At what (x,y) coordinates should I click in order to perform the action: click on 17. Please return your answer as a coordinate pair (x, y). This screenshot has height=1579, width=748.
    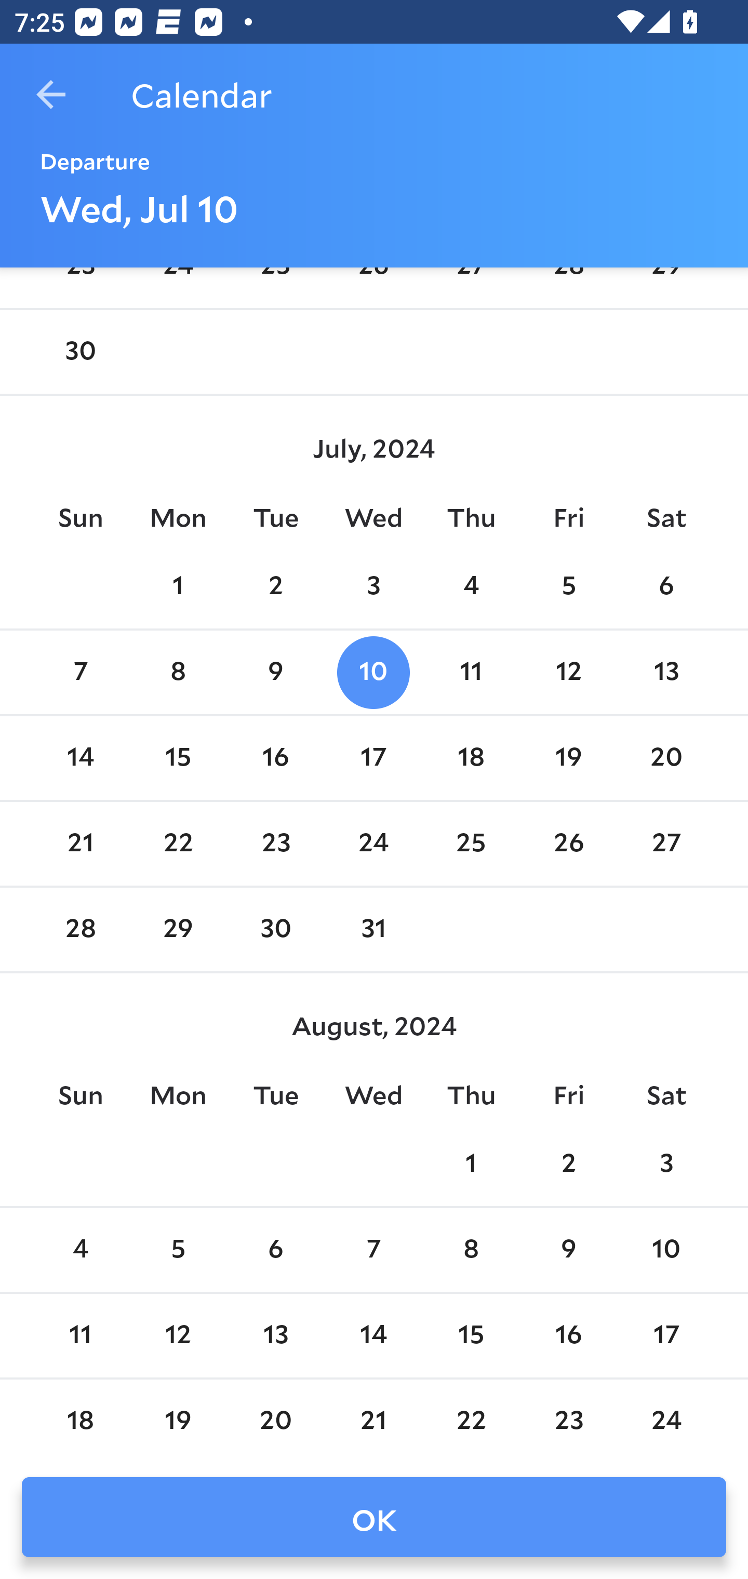
    Looking at the image, I should click on (666, 1335).